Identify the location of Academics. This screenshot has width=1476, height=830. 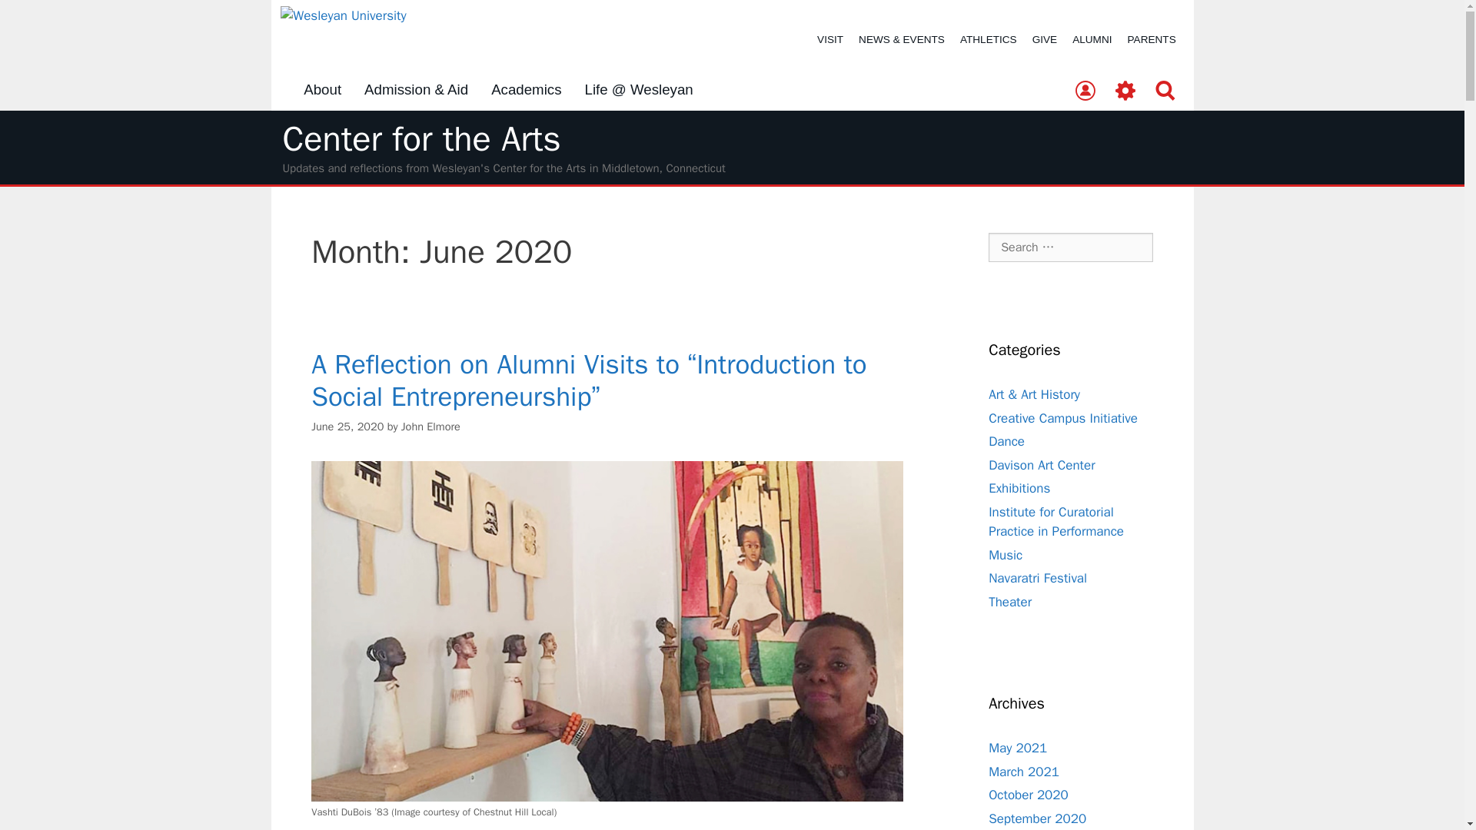
(526, 90).